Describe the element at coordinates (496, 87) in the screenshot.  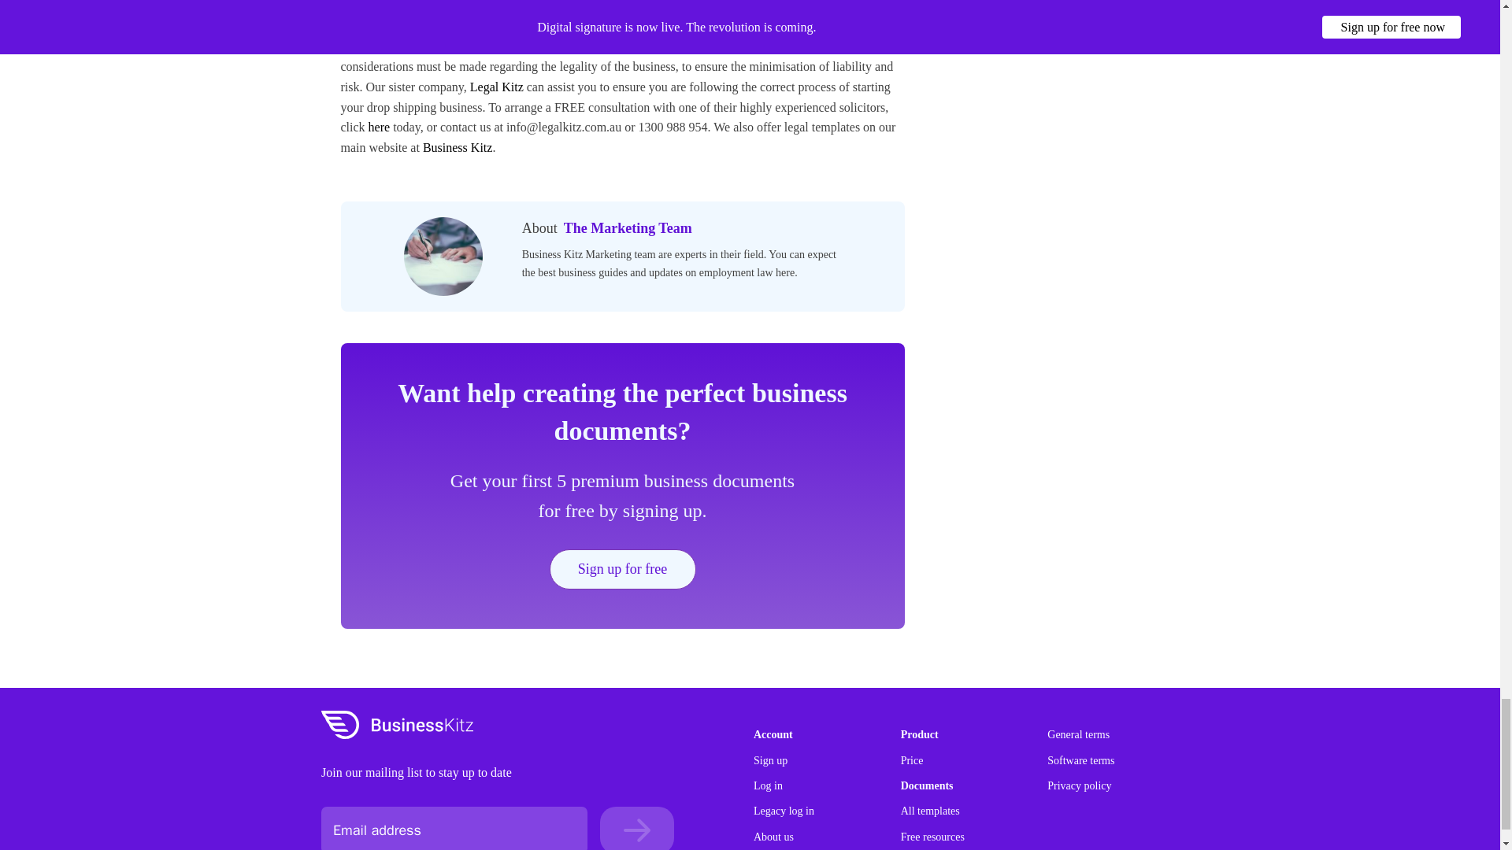
I see `Legal Kitz` at that location.